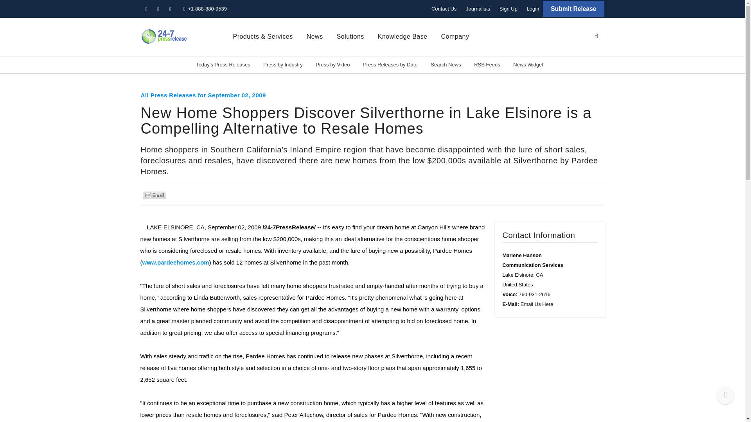  Describe the element at coordinates (533, 9) in the screenshot. I see `Login` at that location.